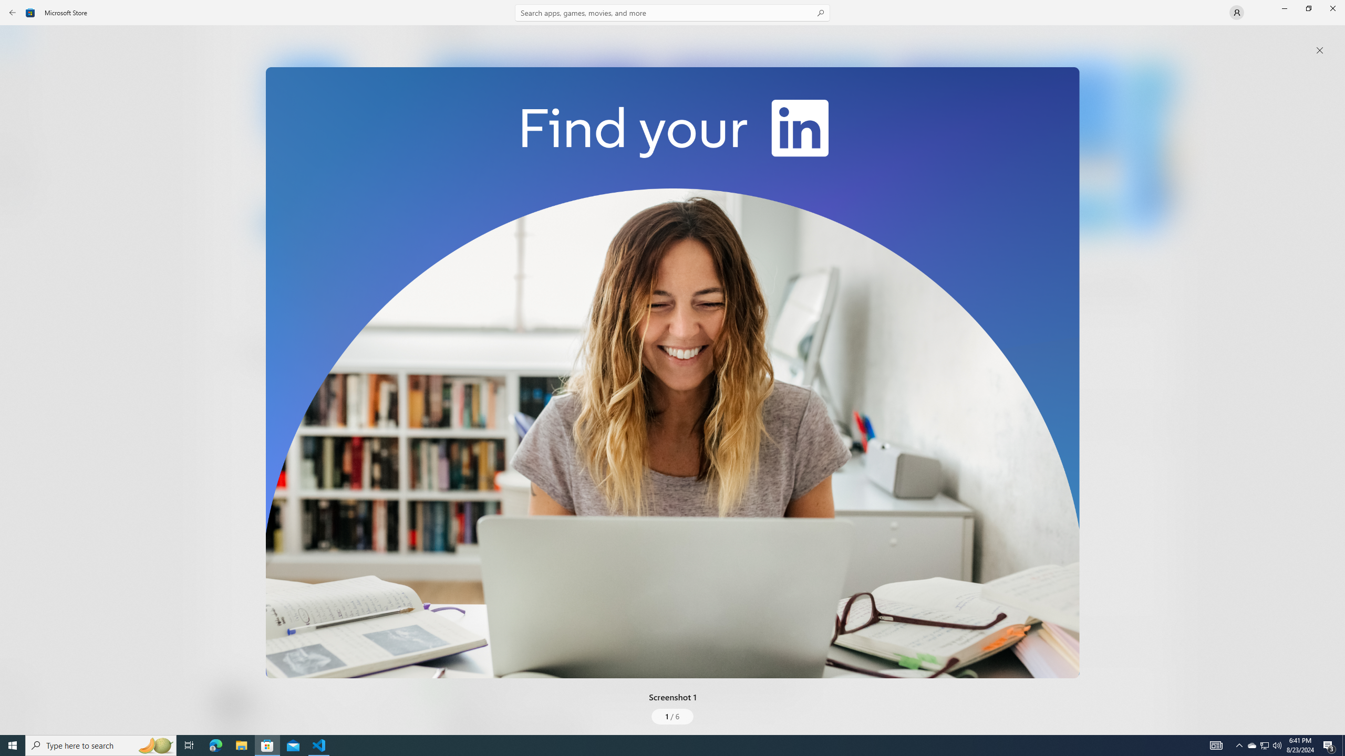  Describe the element at coordinates (1320, 50) in the screenshot. I see `close popup window` at that location.